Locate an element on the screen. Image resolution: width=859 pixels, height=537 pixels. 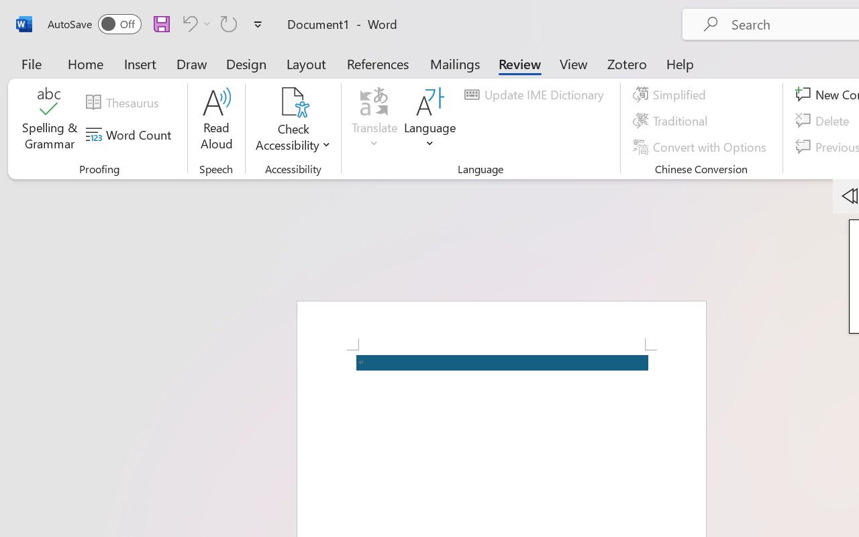
Simplified is located at coordinates (671, 95).